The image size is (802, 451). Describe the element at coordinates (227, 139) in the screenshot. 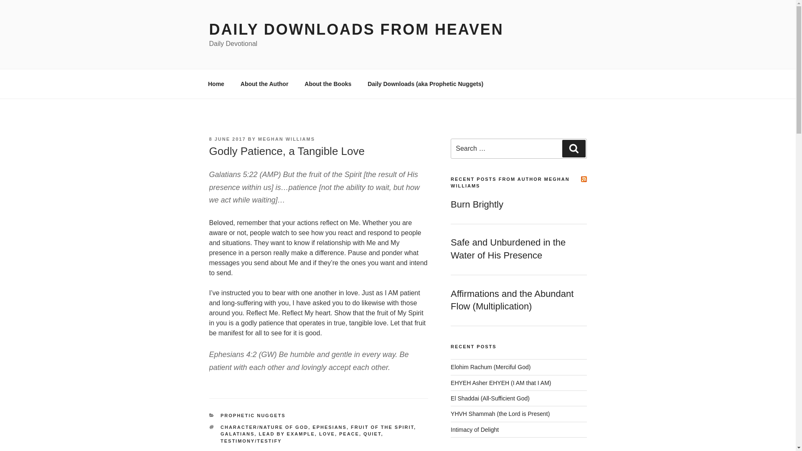

I see `8 JUNE 2017` at that location.